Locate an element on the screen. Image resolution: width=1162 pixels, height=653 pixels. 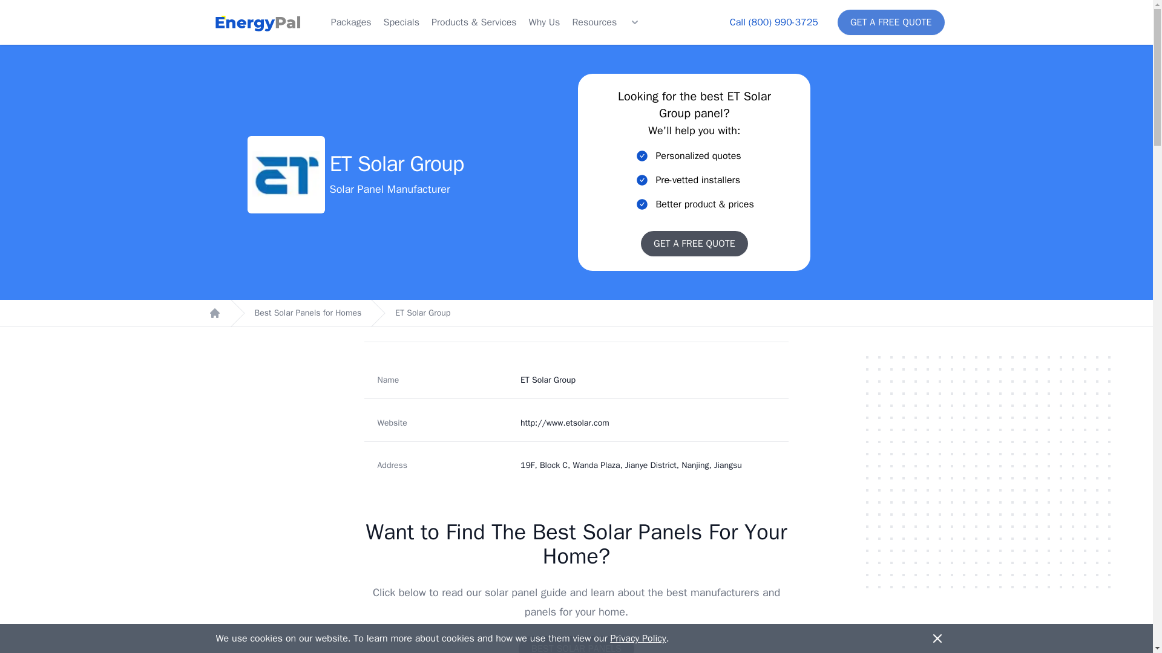
BEST SOLAR PANELS is located at coordinates (576, 645).